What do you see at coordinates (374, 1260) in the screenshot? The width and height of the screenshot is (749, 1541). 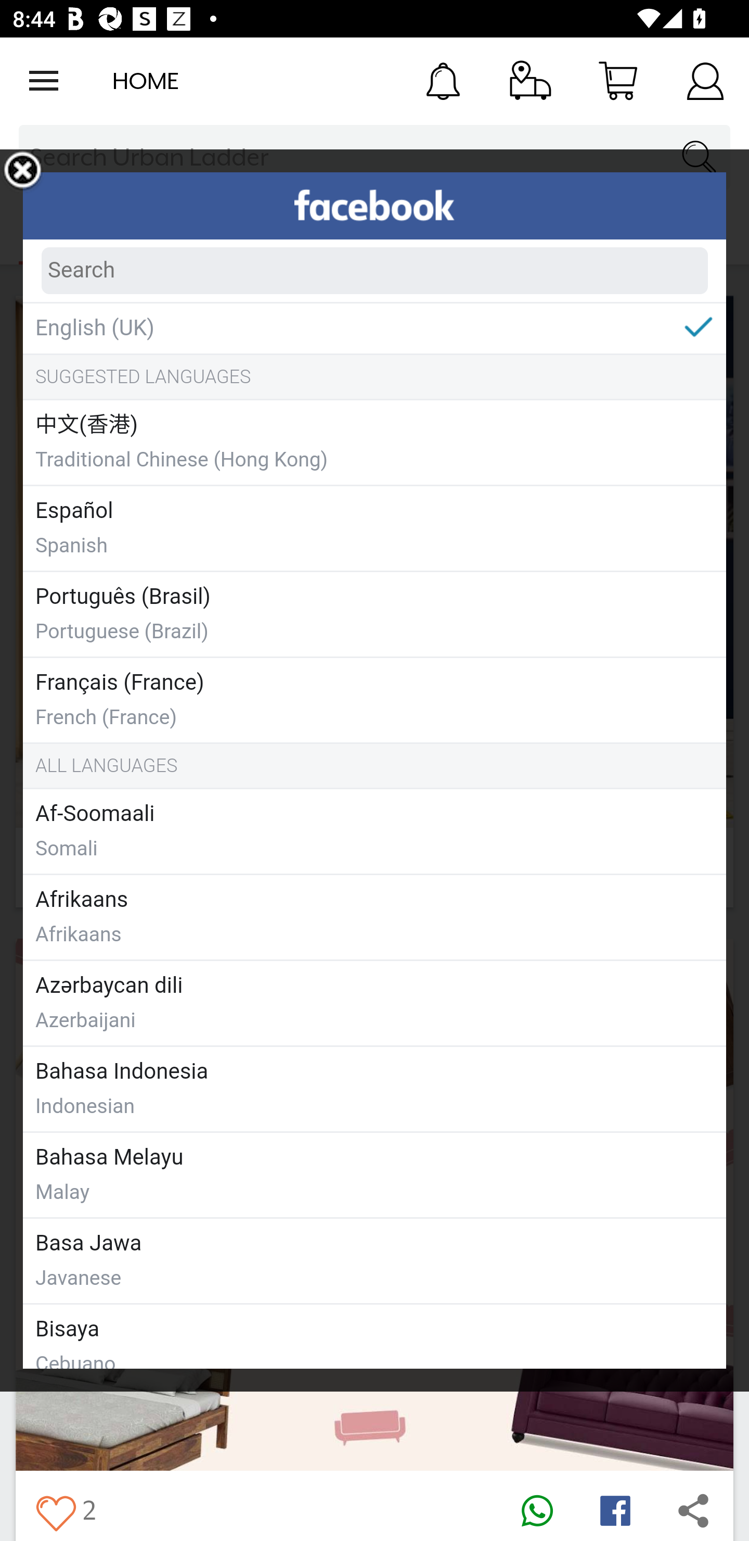 I see `Basa JawaJavanese` at bounding box center [374, 1260].